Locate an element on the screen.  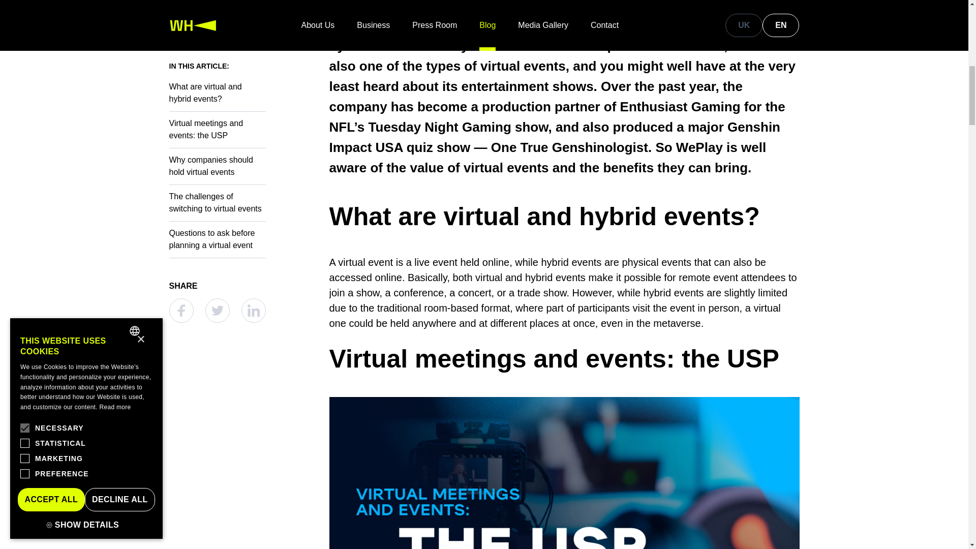
What are virtual and hybrid events? is located at coordinates (564, 217).